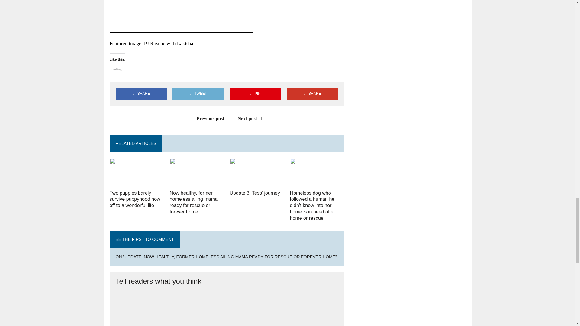  Describe the element at coordinates (141, 94) in the screenshot. I see `SHARE` at that location.